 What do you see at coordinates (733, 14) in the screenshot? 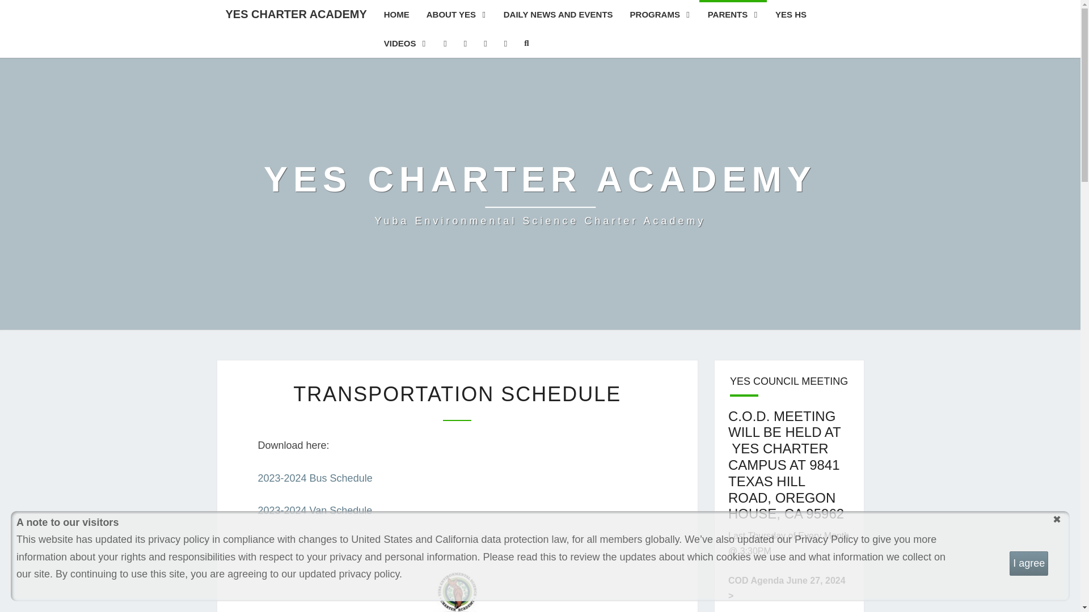
I see `PARENTS` at bounding box center [733, 14].